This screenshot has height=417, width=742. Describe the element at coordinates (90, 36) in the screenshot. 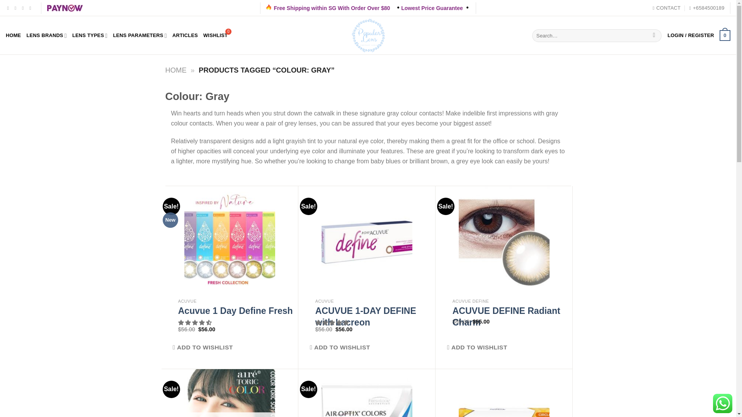

I see `LENS TYPES` at that location.